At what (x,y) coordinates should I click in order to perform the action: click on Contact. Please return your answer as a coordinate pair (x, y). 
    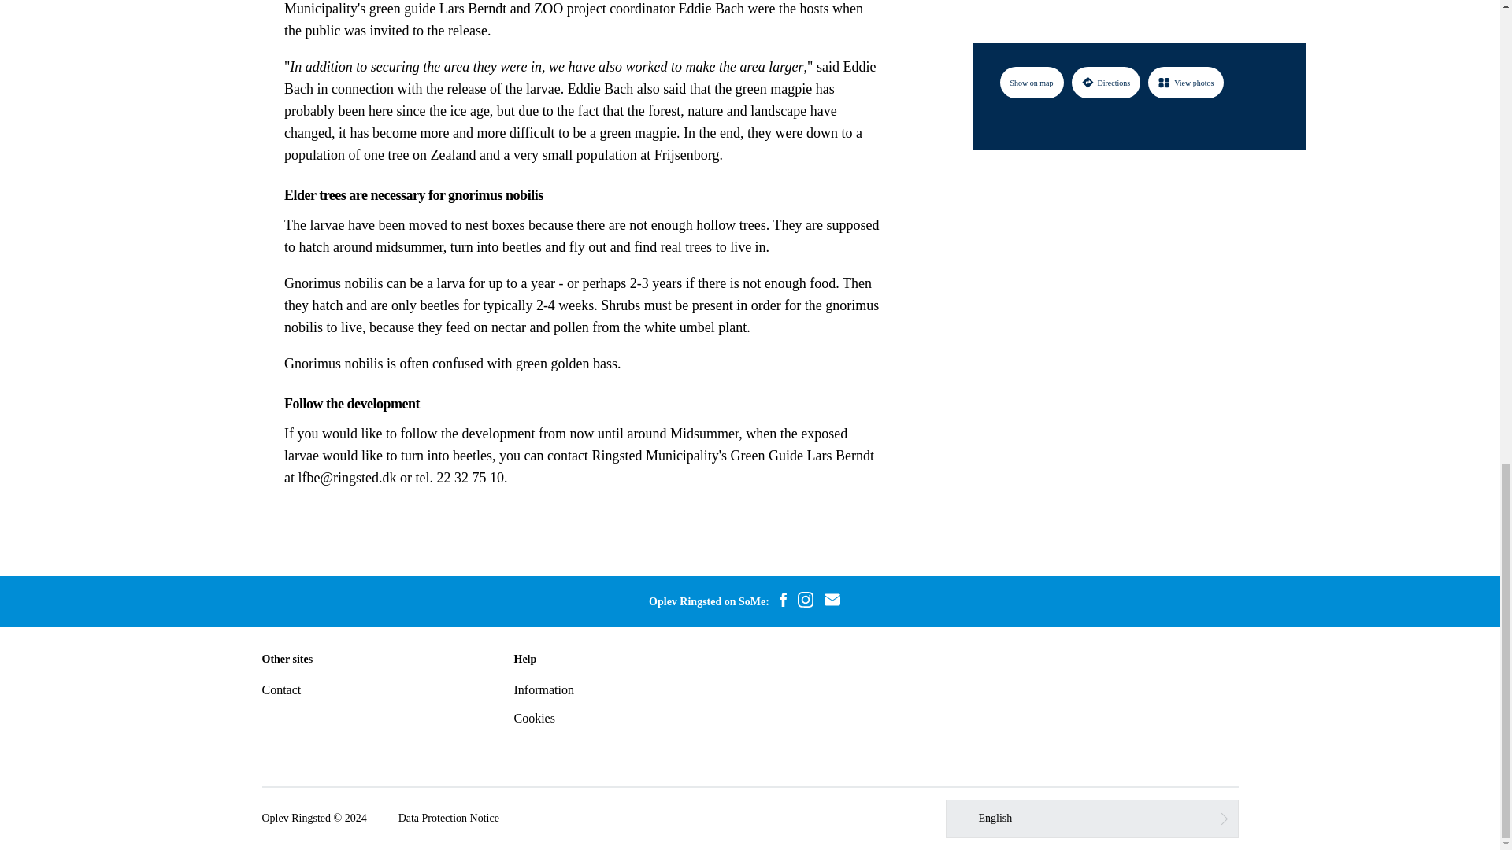
    Looking at the image, I should click on (281, 689).